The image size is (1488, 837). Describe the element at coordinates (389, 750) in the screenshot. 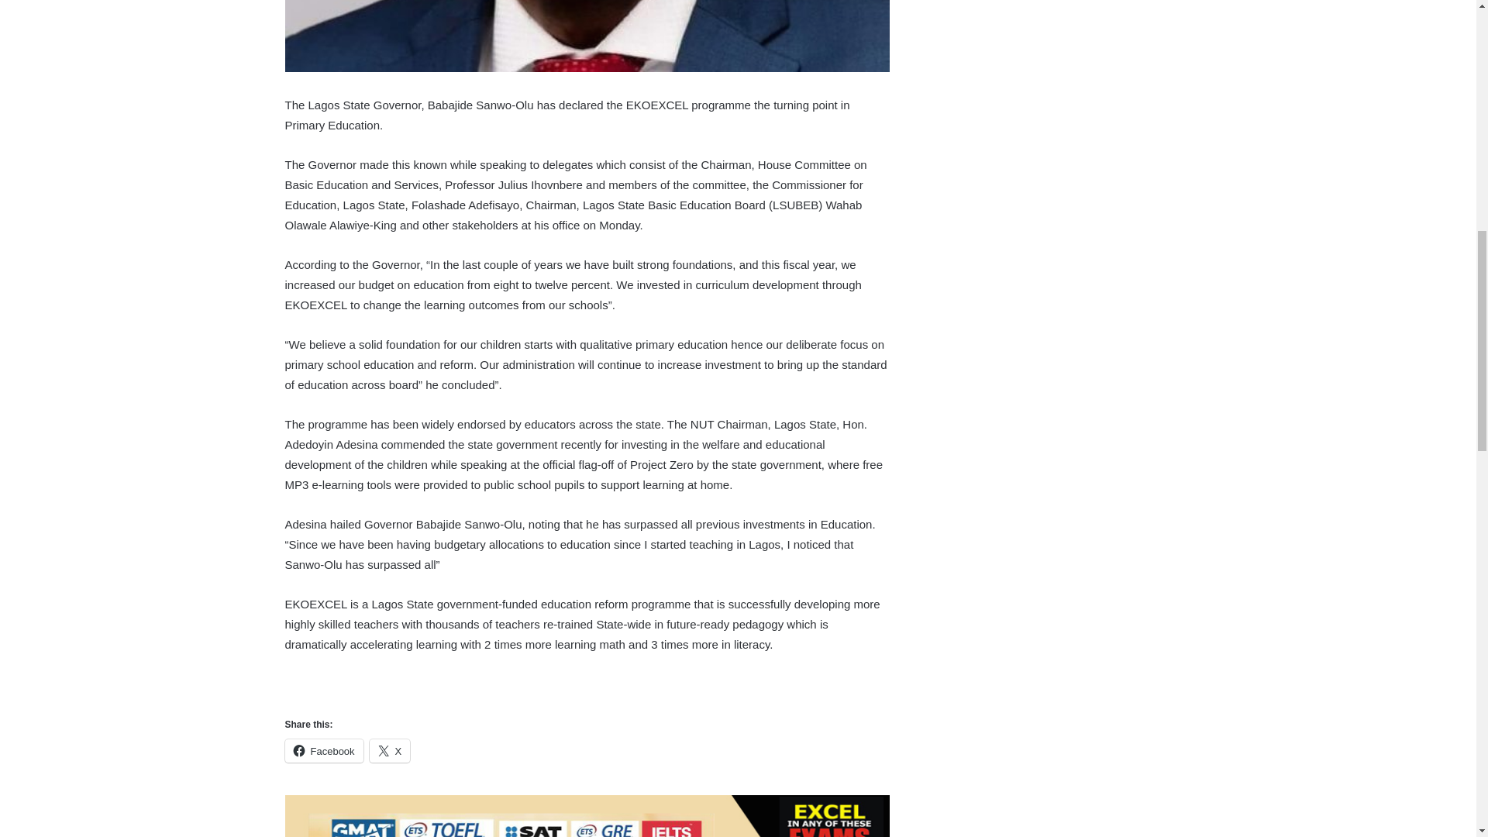

I see `Click to share on X` at that location.